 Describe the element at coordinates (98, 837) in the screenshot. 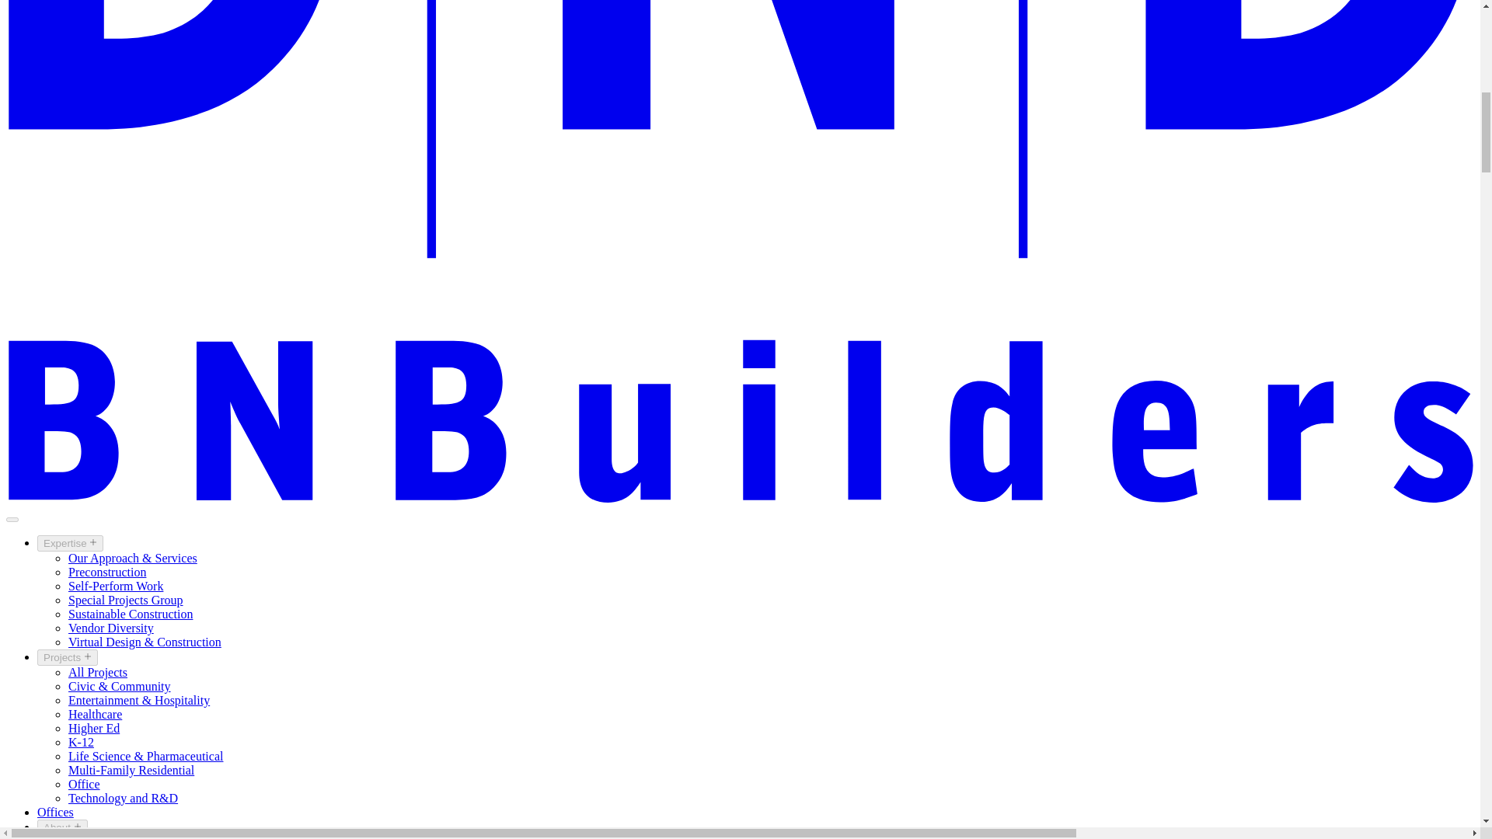

I see `About BNB` at that location.